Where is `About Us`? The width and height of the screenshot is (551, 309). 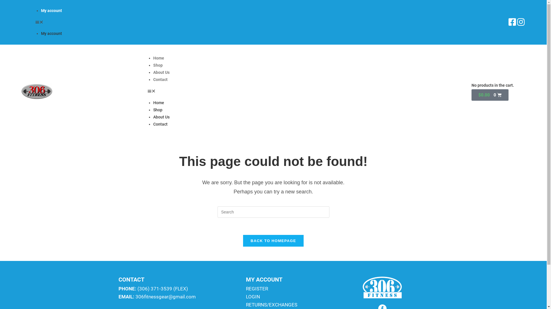
About Us is located at coordinates (161, 72).